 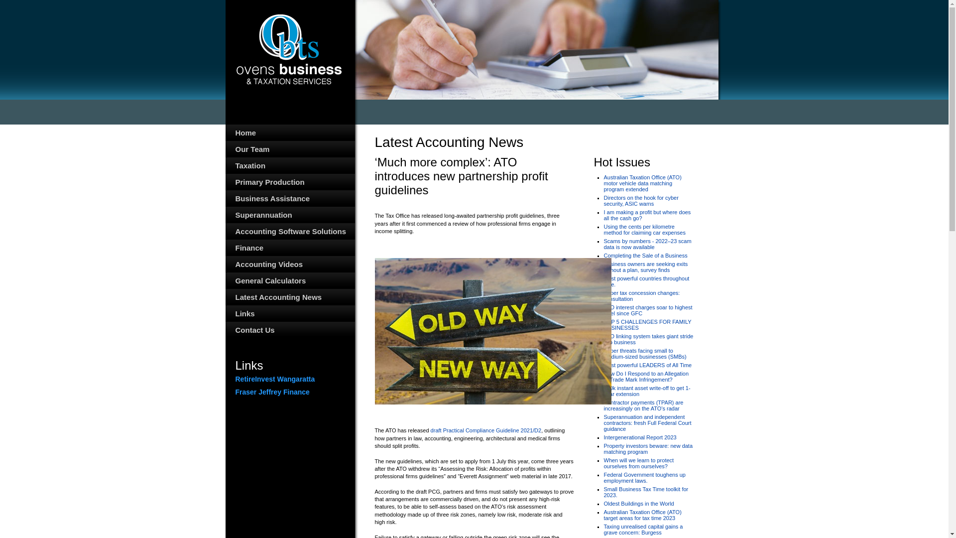 What do you see at coordinates (290, 281) in the screenshot?
I see `General Calculators` at bounding box center [290, 281].